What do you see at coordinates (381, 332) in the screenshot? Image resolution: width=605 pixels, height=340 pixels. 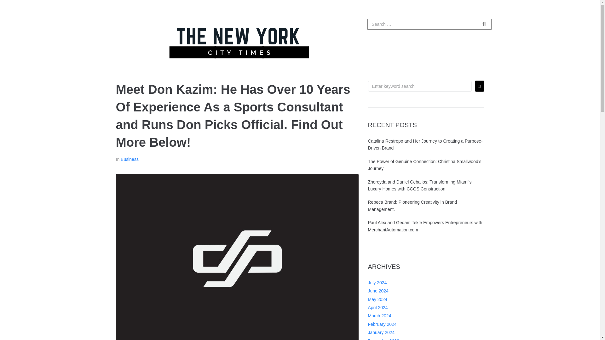 I see `January 2024` at bounding box center [381, 332].